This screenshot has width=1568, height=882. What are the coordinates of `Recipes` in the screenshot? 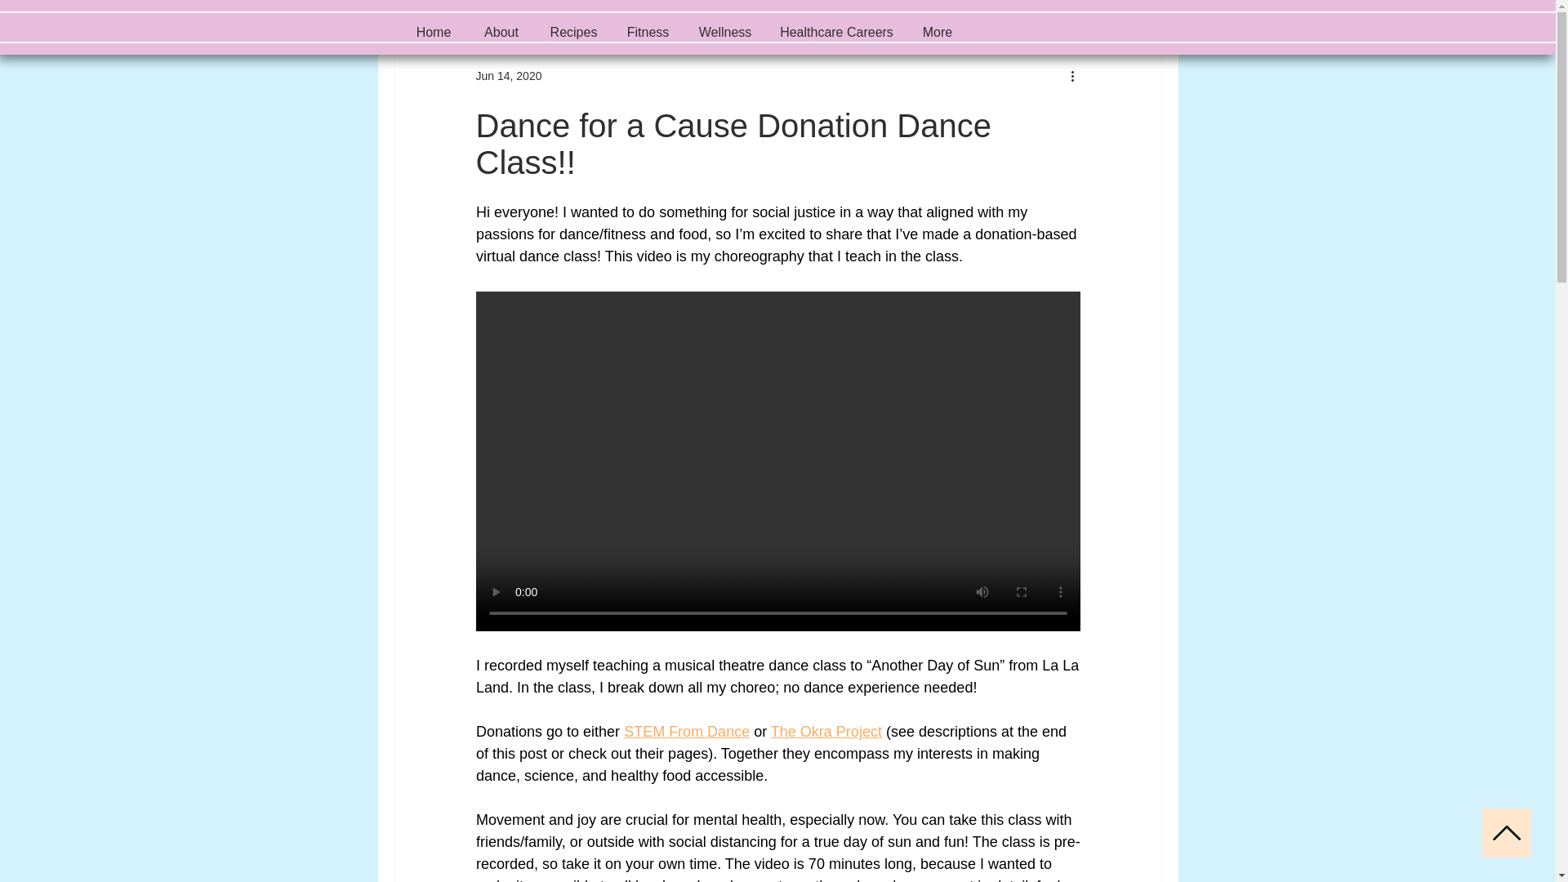 It's located at (574, 33).